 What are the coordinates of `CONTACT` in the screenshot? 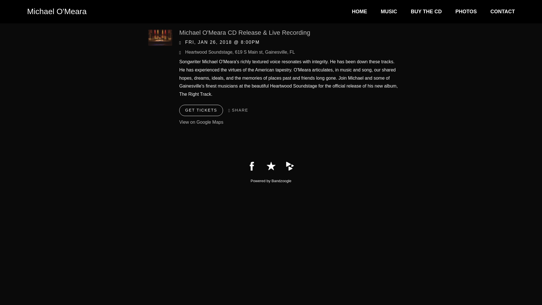 It's located at (502, 12).